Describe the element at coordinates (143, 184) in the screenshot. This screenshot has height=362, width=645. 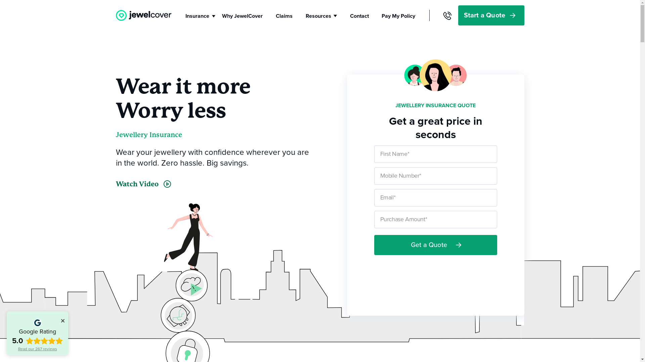
I see `Watch Video` at that location.